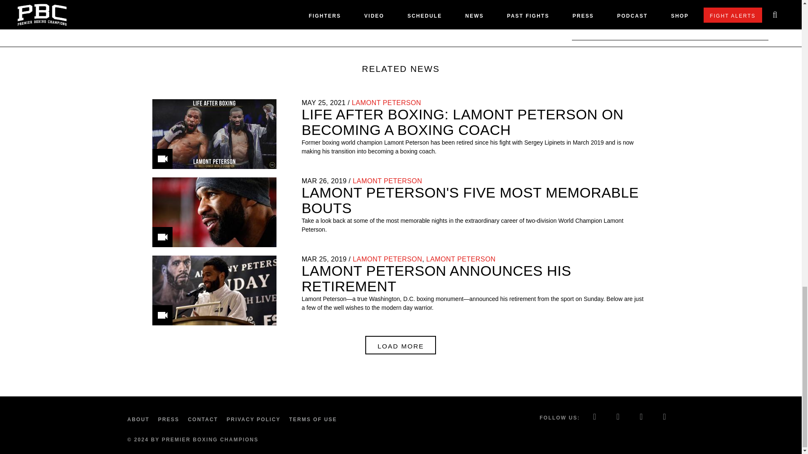 The height and width of the screenshot is (454, 808). I want to click on You Tube, so click(665, 417).